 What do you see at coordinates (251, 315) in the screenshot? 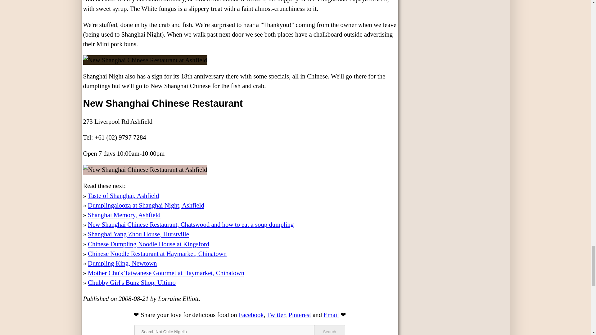
I see `Share on Facebook` at bounding box center [251, 315].